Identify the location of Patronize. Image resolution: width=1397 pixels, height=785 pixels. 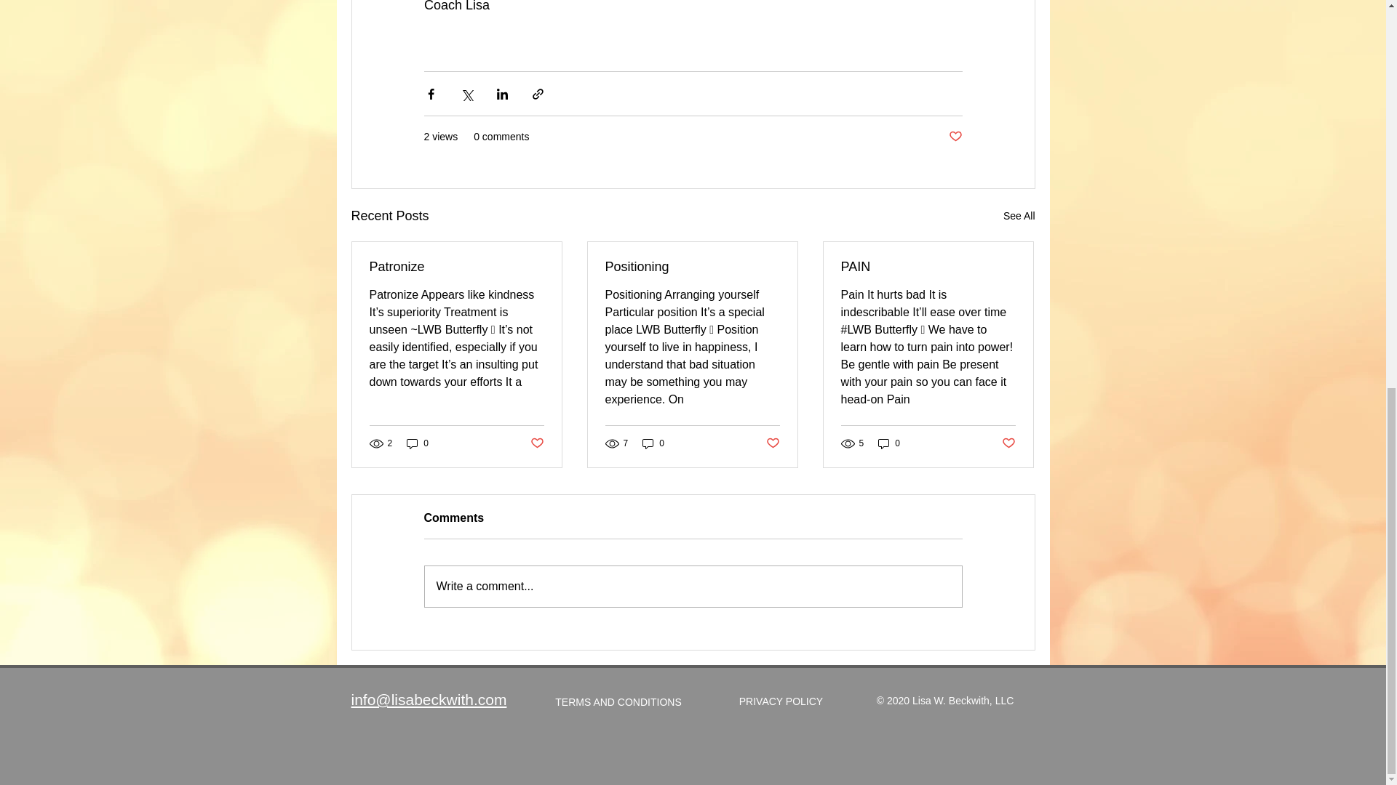
(457, 267).